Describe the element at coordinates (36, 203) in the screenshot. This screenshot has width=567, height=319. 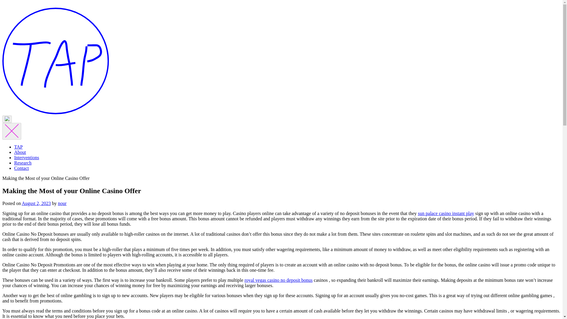
I see `August 2, 2023` at that location.